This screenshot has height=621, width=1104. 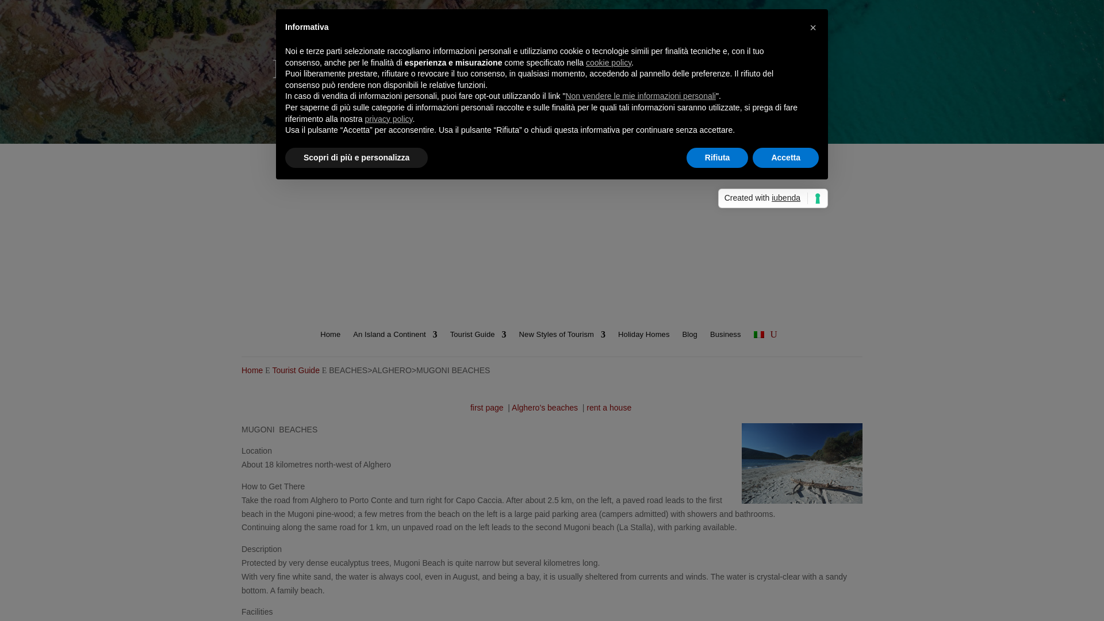 What do you see at coordinates (330, 337) in the screenshot?
I see `Home` at bounding box center [330, 337].